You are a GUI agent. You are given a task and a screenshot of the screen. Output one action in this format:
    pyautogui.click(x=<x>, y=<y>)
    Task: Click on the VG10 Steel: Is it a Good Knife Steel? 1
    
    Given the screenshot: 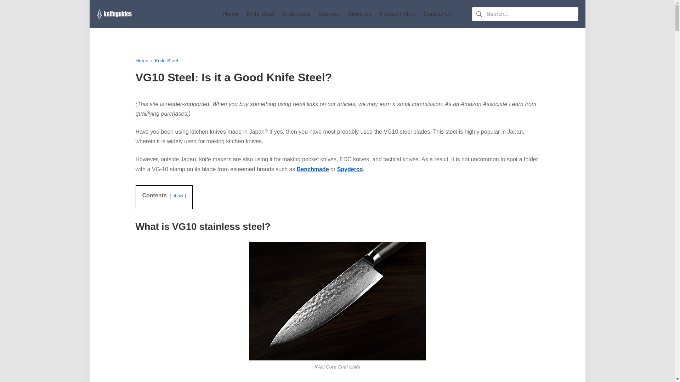 What is the action you would take?
    pyautogui.click(x=337, y=301)
    